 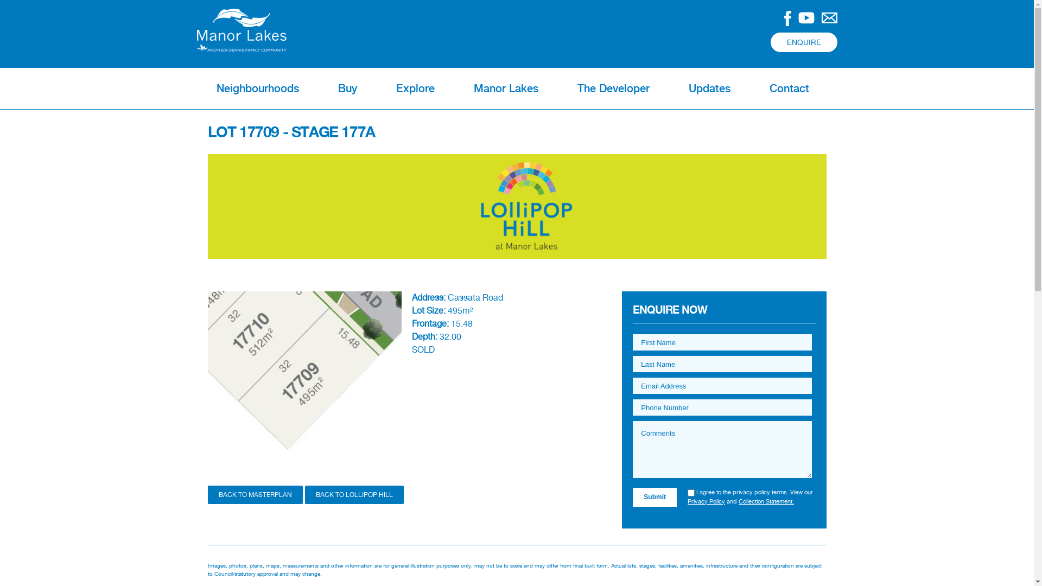 I want to click on Contact, so click(x=789, y=88).